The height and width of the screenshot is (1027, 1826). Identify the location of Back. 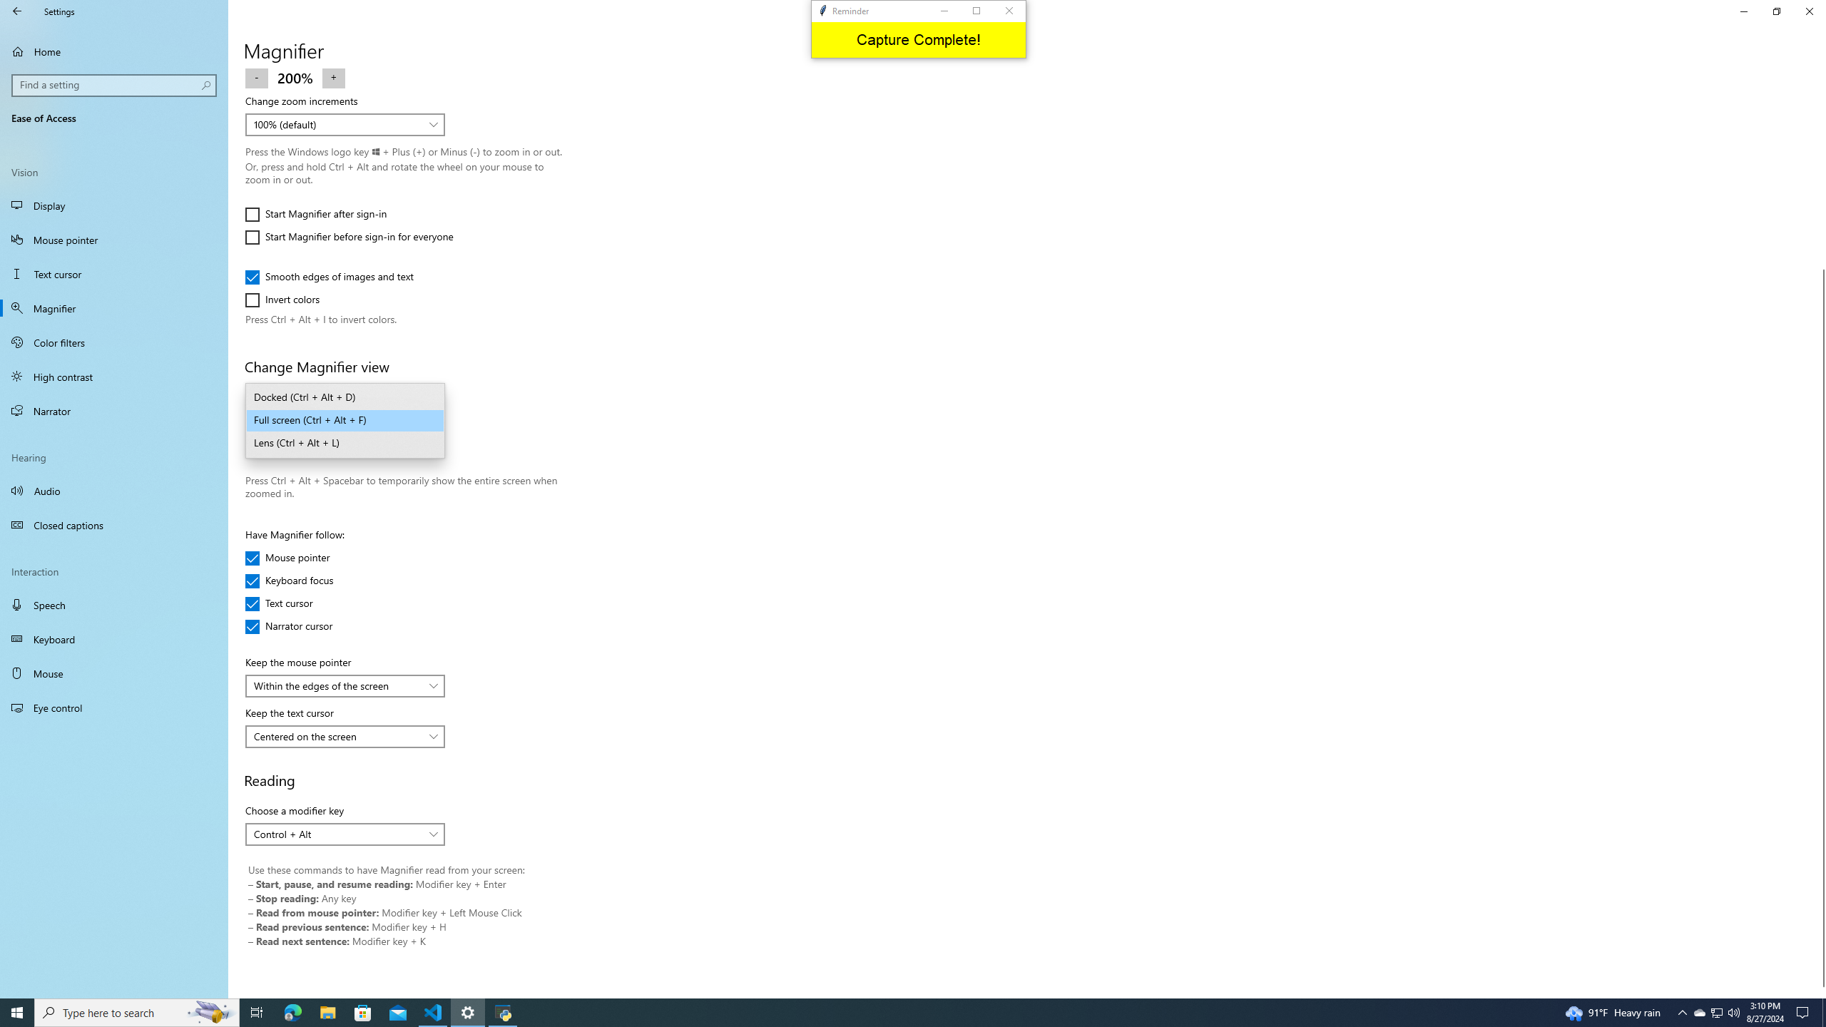
(17, 11).